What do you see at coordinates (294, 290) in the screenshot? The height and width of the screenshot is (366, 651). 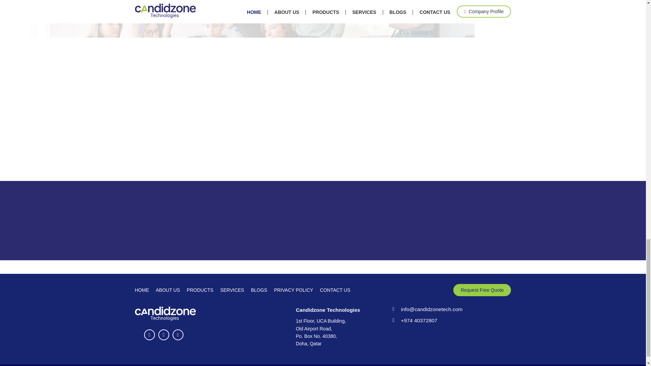 I see `PRIVACY POLICY` at bounding box center [294, 290].